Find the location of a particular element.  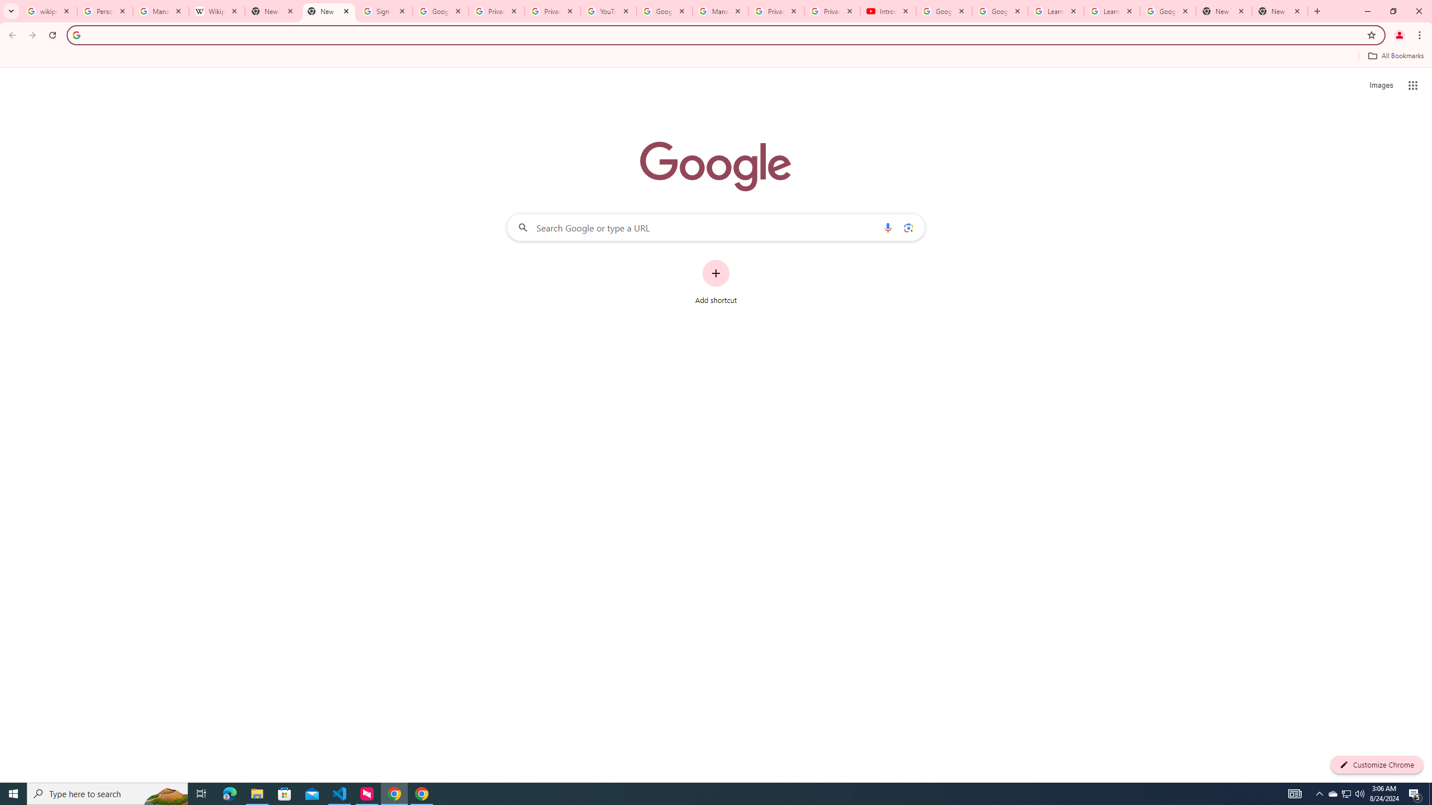

Manage your Location History - Google Search Help is located at coordinates (161, 11).